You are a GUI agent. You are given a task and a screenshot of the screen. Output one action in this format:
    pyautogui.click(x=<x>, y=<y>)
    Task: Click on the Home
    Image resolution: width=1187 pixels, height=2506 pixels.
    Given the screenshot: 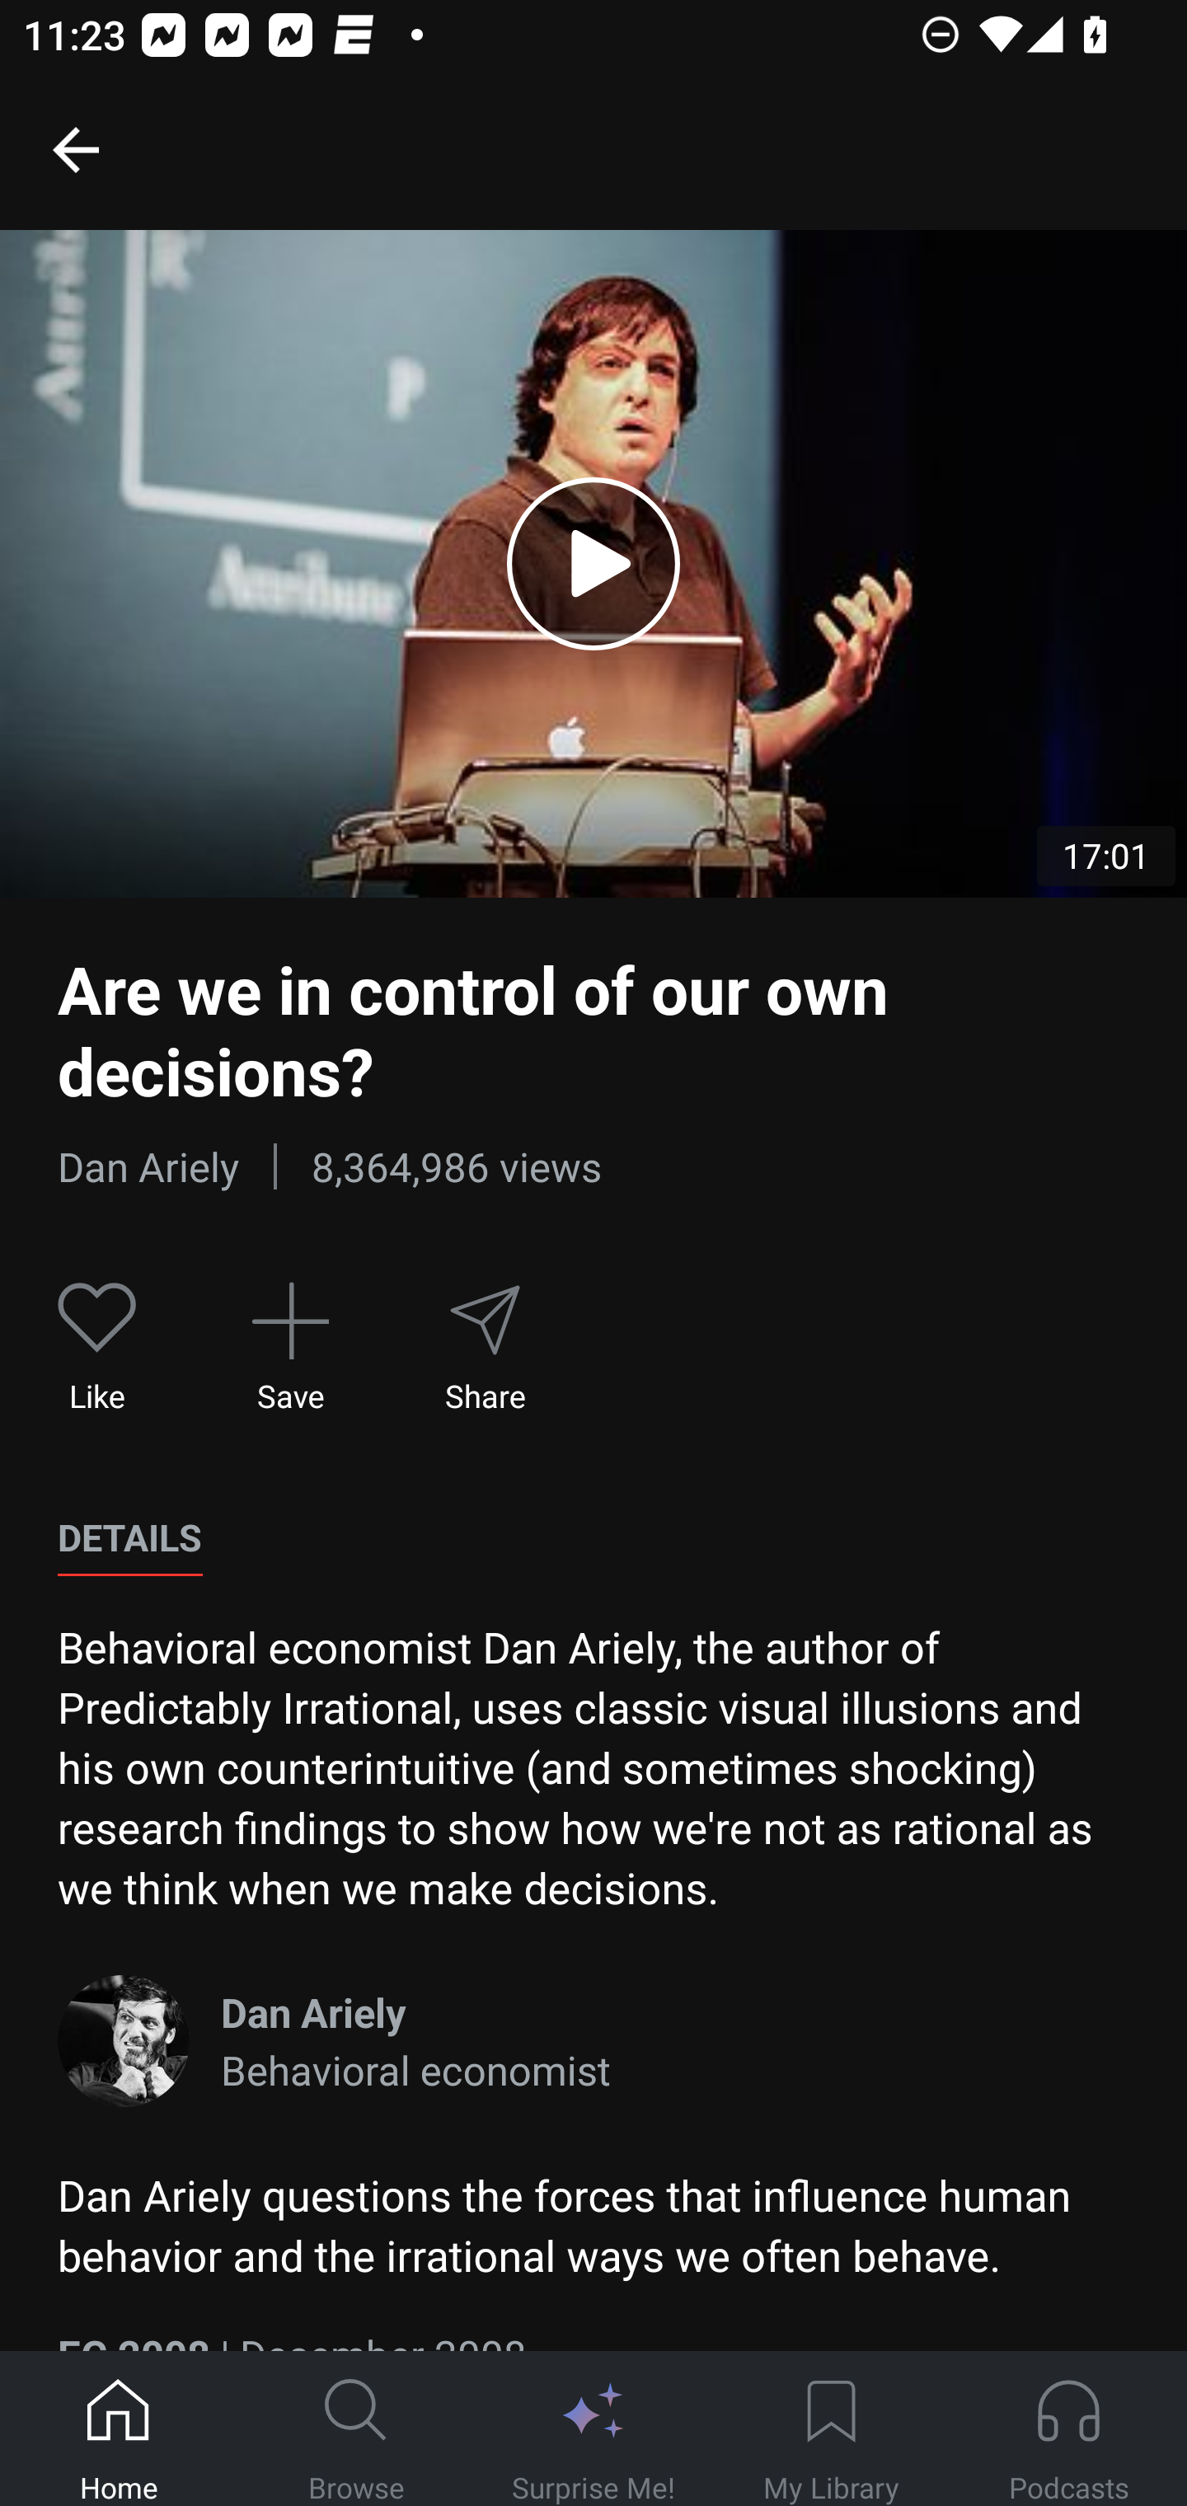 What is the action you would take?
    pyautogui.click(x=119, y=2429)
    